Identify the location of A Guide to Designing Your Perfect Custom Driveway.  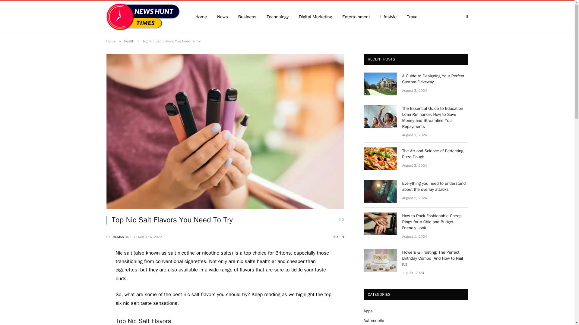
(380, 84).